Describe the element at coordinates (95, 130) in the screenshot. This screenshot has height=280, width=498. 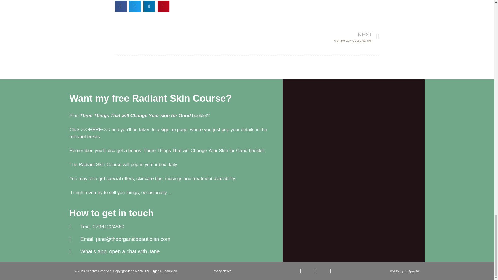
I see `HERE` at that location.